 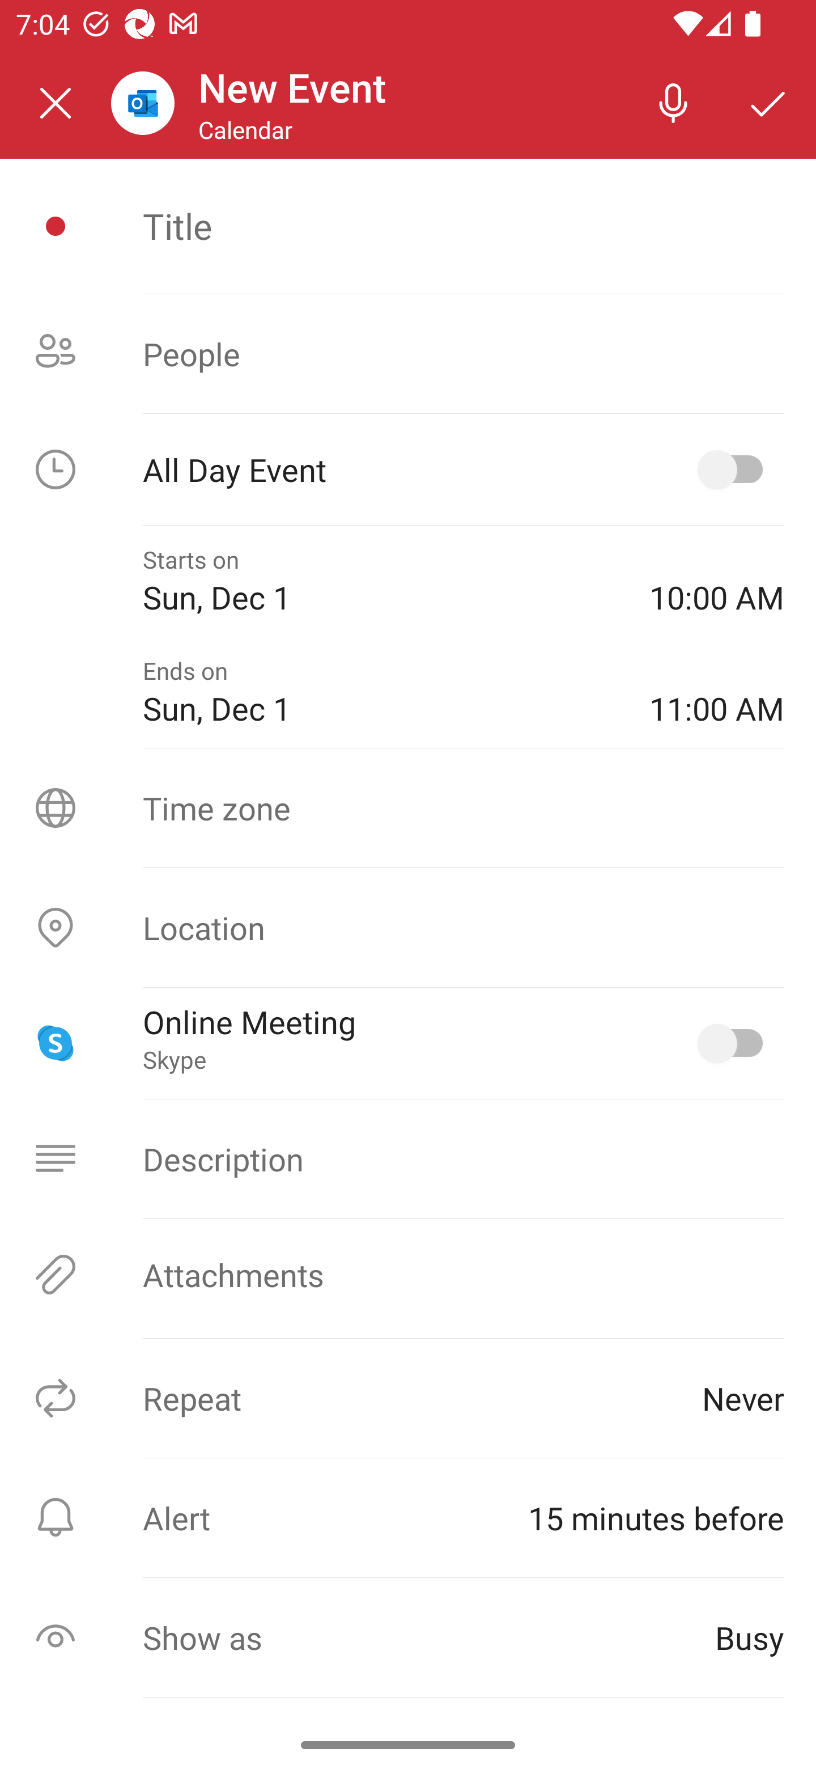 What do you see at coordinates (56, 103) in the screenshot?
I see `Close` at bounding box center [56, 103].